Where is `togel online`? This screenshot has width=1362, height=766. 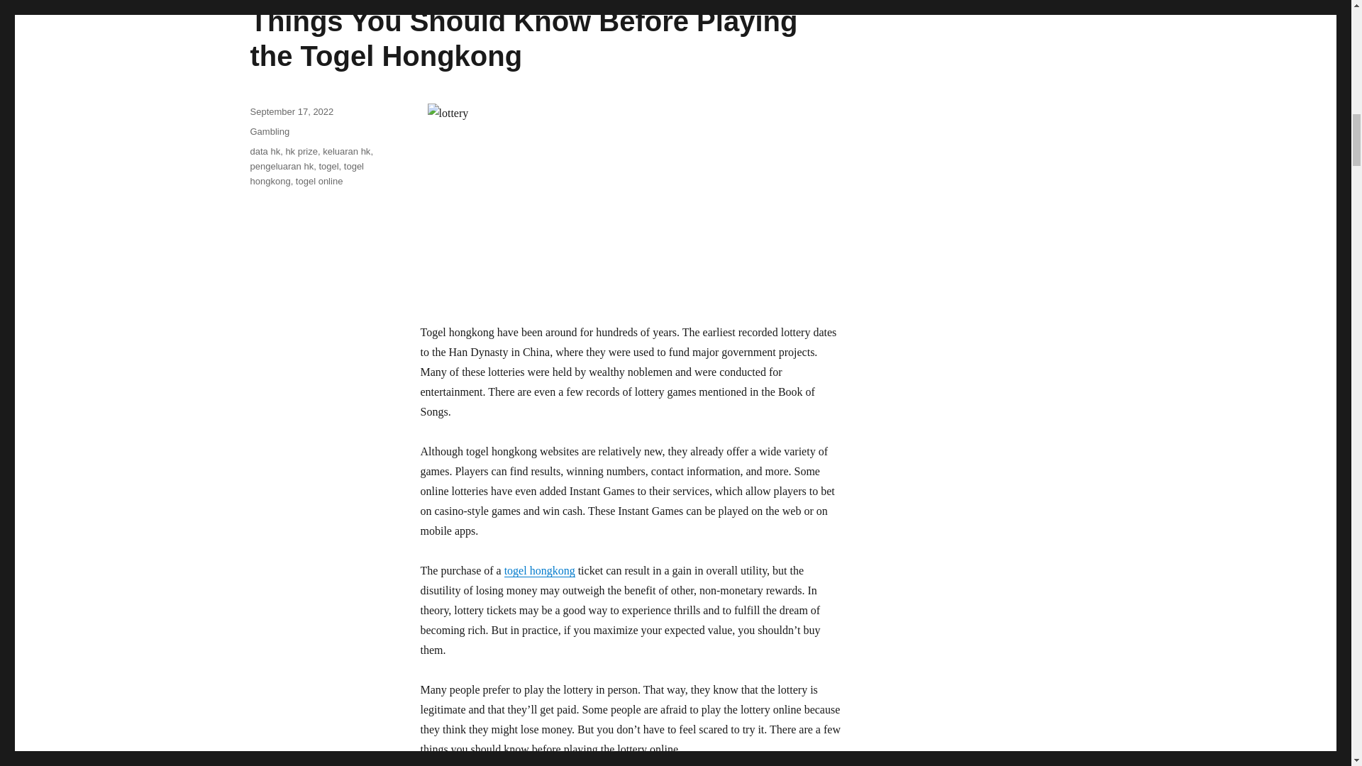 togel online is located at coordinates (319, 182).